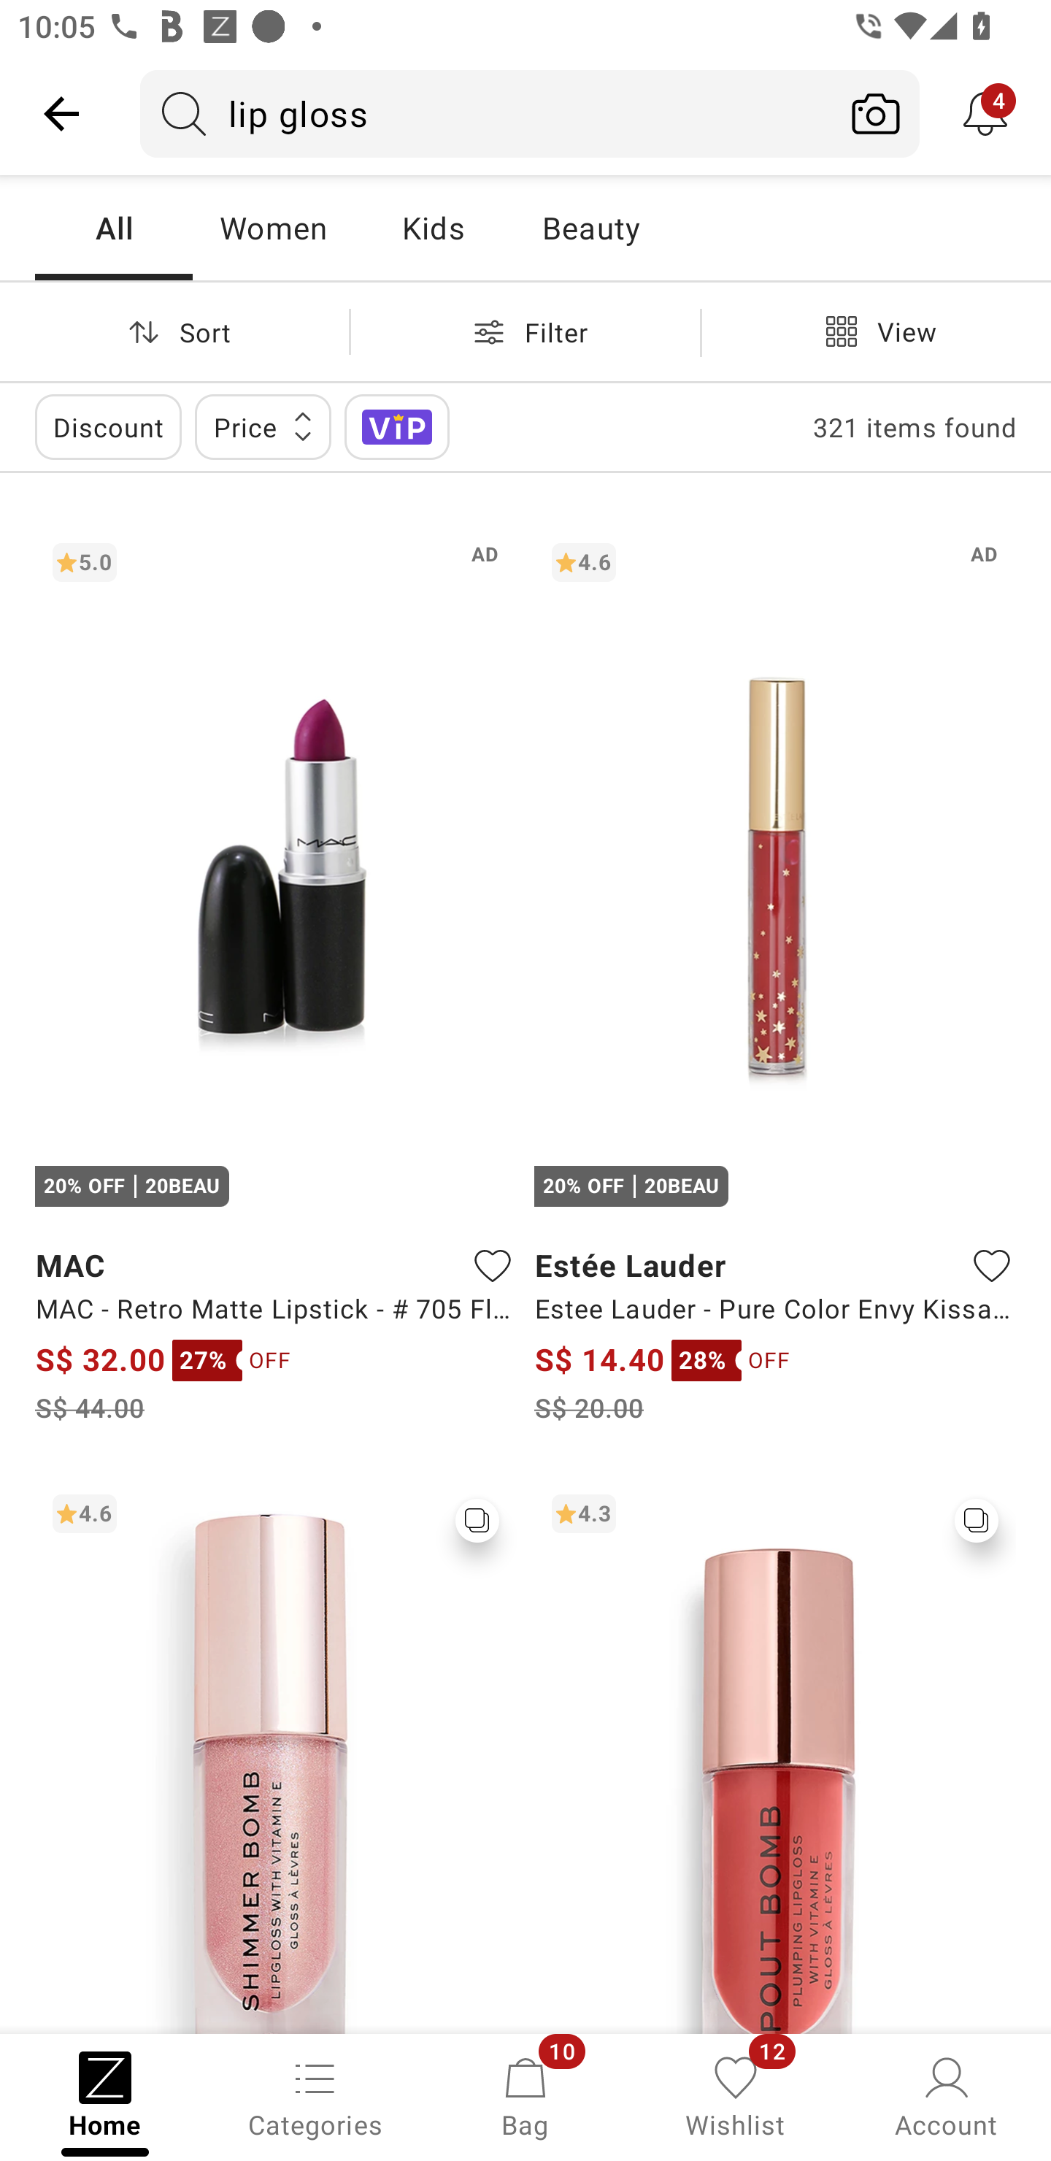 This screenshot has height=2161, width=1051. I want to click on Kids, so click(433, 228).